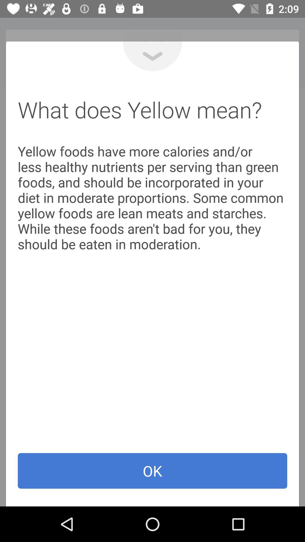 The image size is (305, 542). Describe the element at coordinates (152, 56) in the screenshot. I see `tab down` at that location.